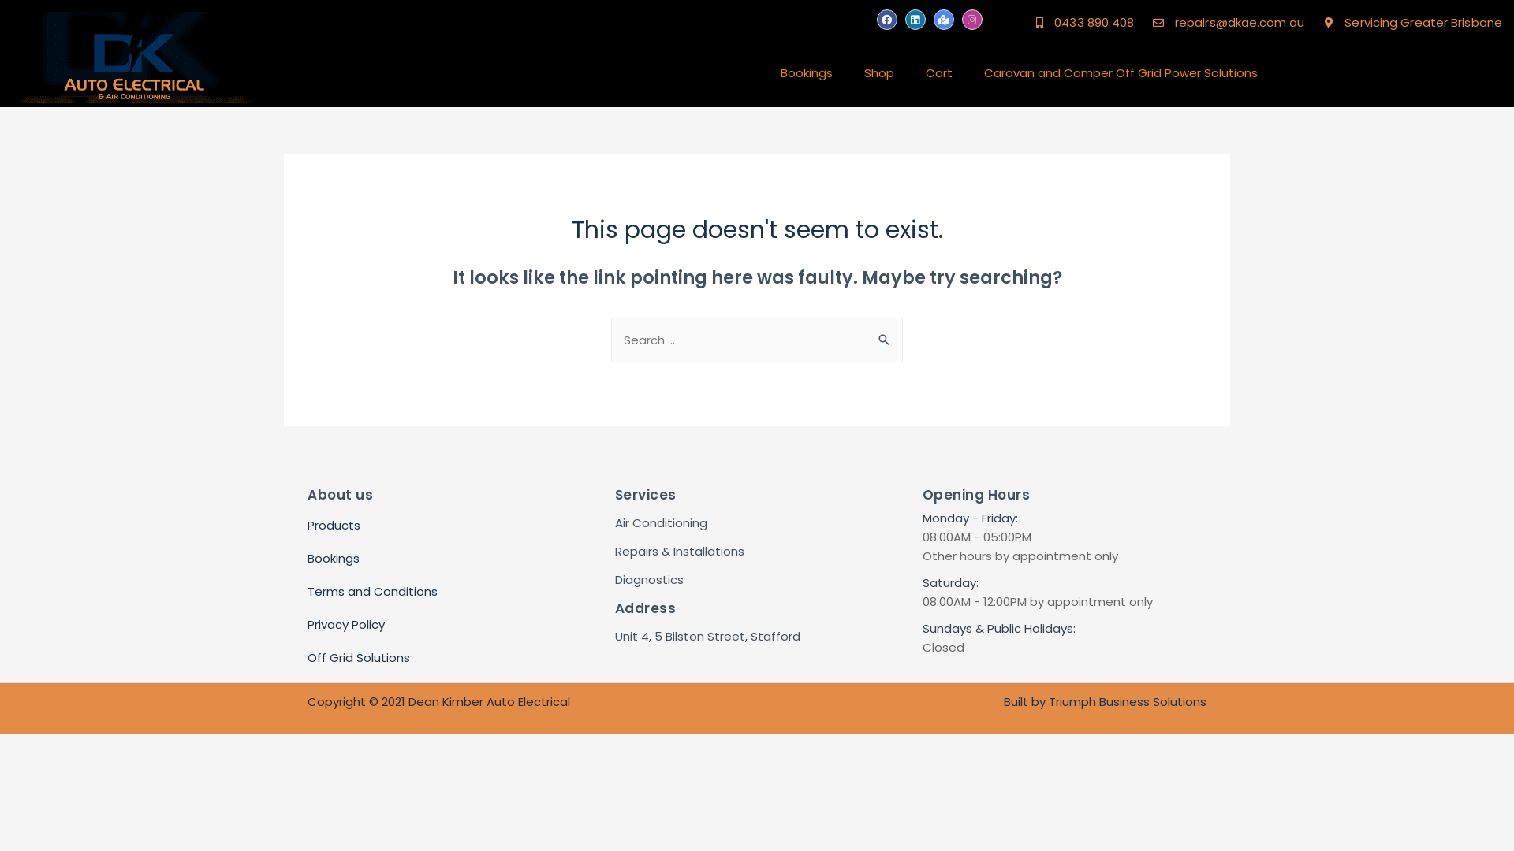 Image resolution: width=1514 pixels, height=851 pixels. I want to click on Bookings, so click(807, 73).